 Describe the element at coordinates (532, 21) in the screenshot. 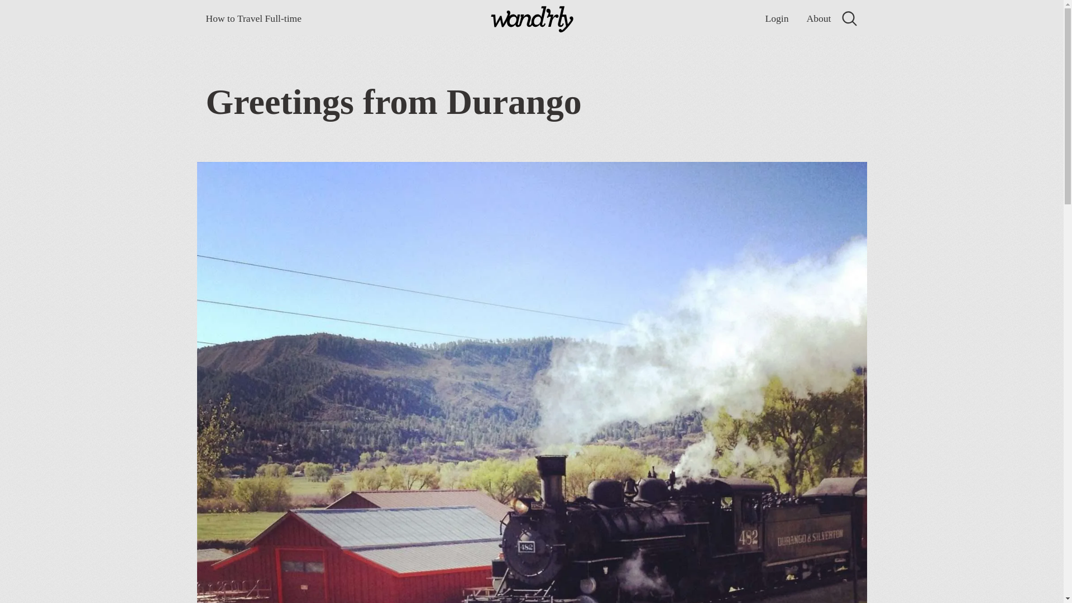

I see `Return to home page` at that location.